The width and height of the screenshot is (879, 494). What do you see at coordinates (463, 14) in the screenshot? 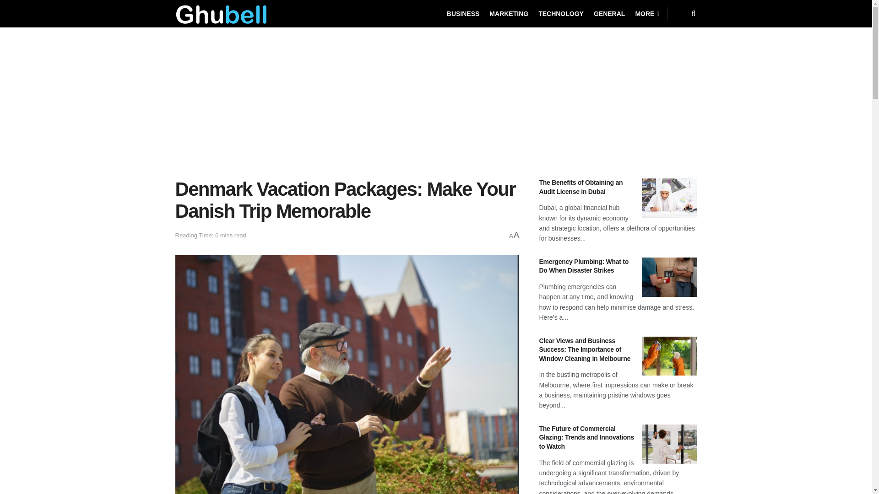
I see `BUSINESS` at bounding box center [463, 14].